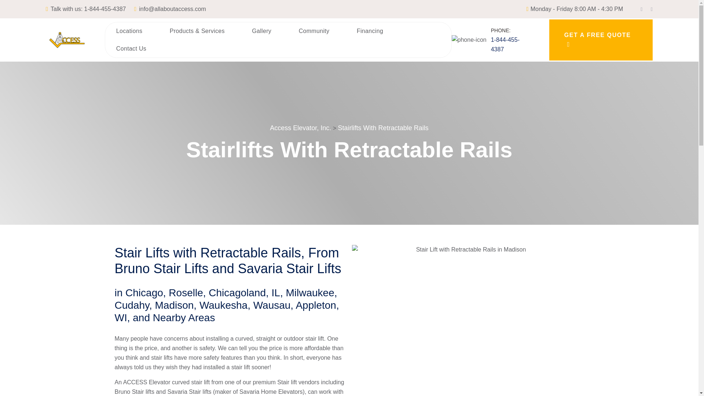  Describe the element at coordinates (105, 9) in the screenshot. I see `1-844-455-4387` at that location.